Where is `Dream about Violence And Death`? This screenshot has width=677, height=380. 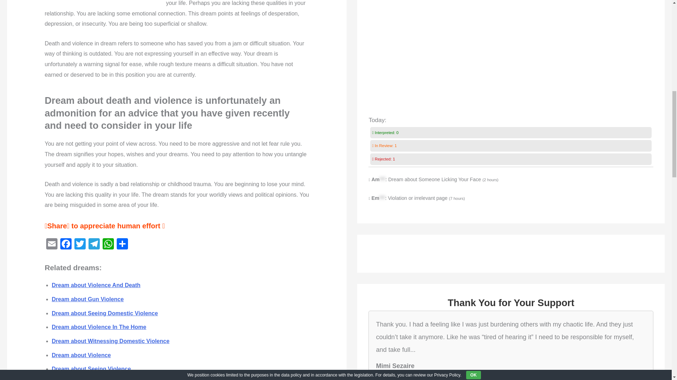 Dream about Violence And Death is located at coordinates (96, 285).